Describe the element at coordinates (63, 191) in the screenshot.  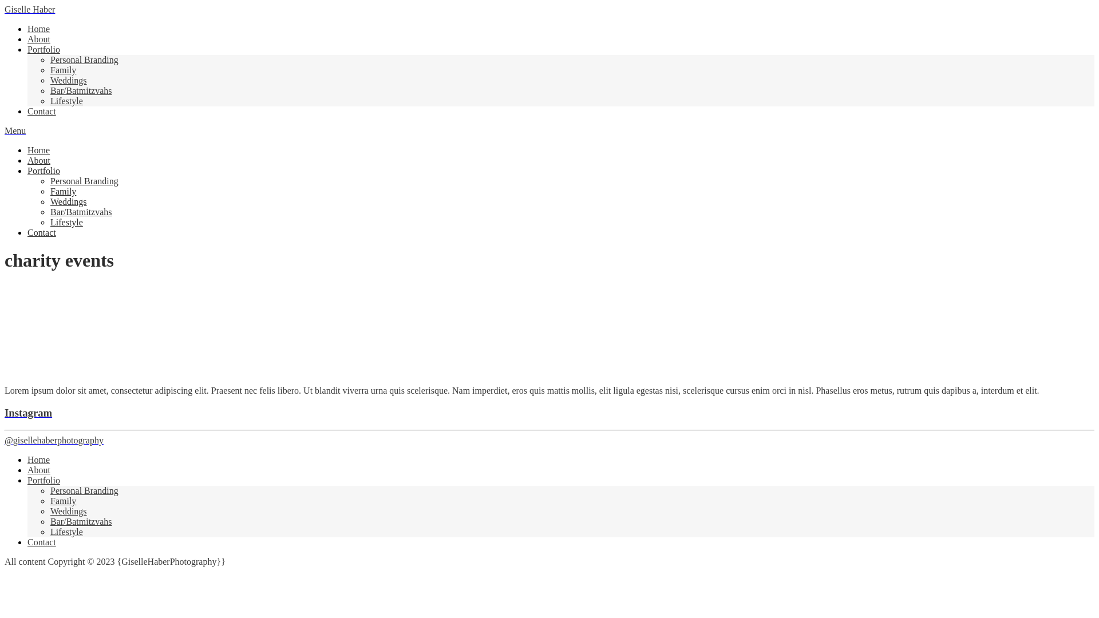
I see `Family` at that location.